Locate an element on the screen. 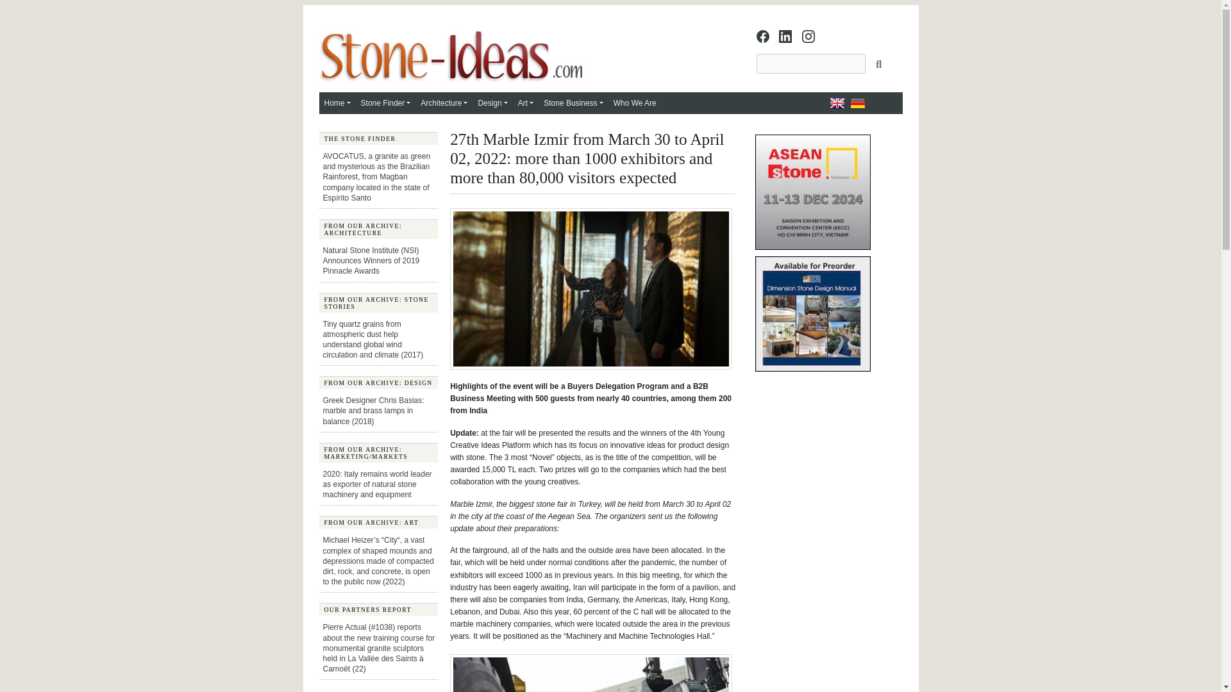 The image size is (1231, 692). Stone Business is located at coordinates (573, 103).